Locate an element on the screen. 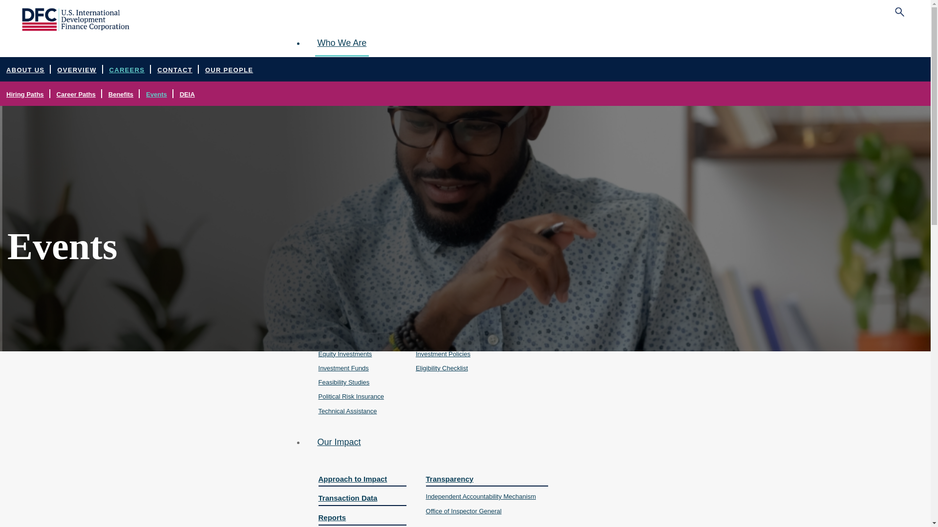  Regions is located at coordinates (355, 225).